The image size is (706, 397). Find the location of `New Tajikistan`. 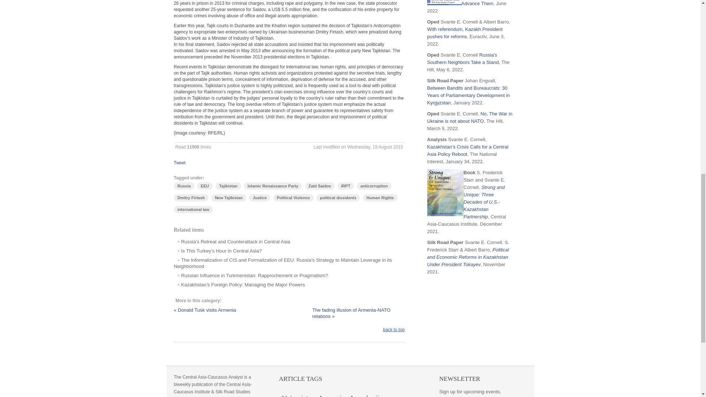

New Tajikistan is located at coordinates (229, 198).